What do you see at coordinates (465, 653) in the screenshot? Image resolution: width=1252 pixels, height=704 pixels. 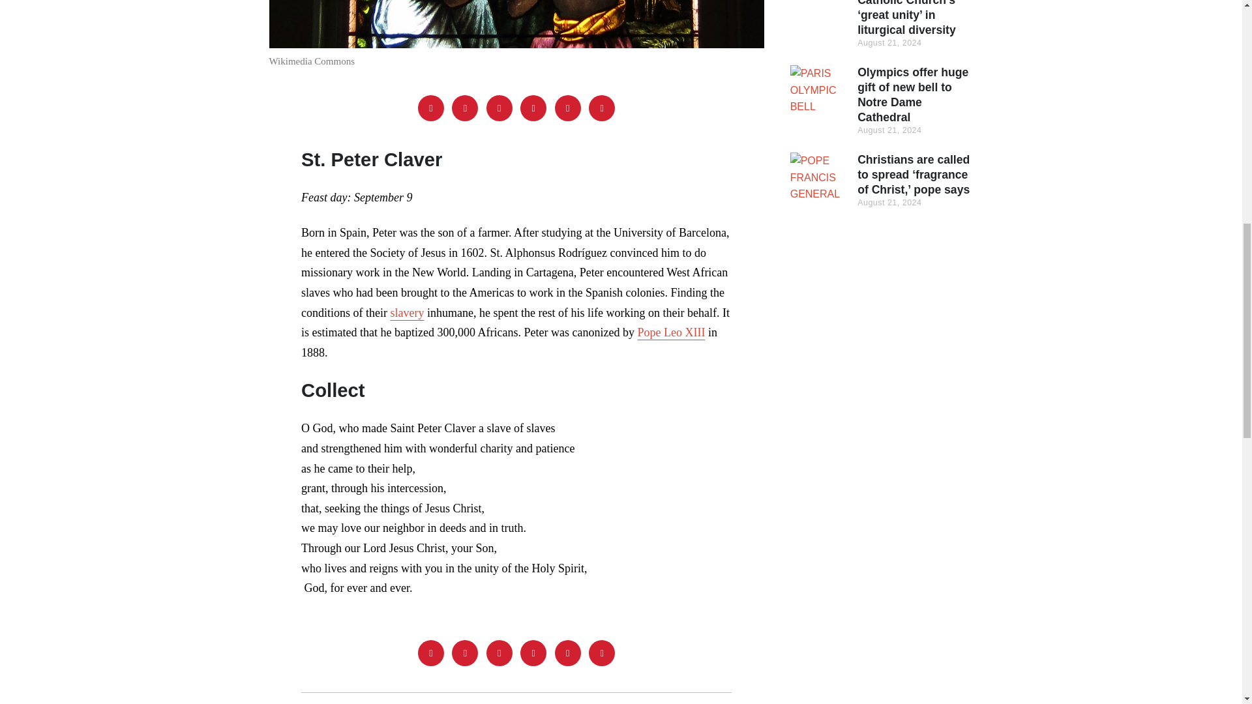 I see `Messenger` at bounding box center [465, 653].